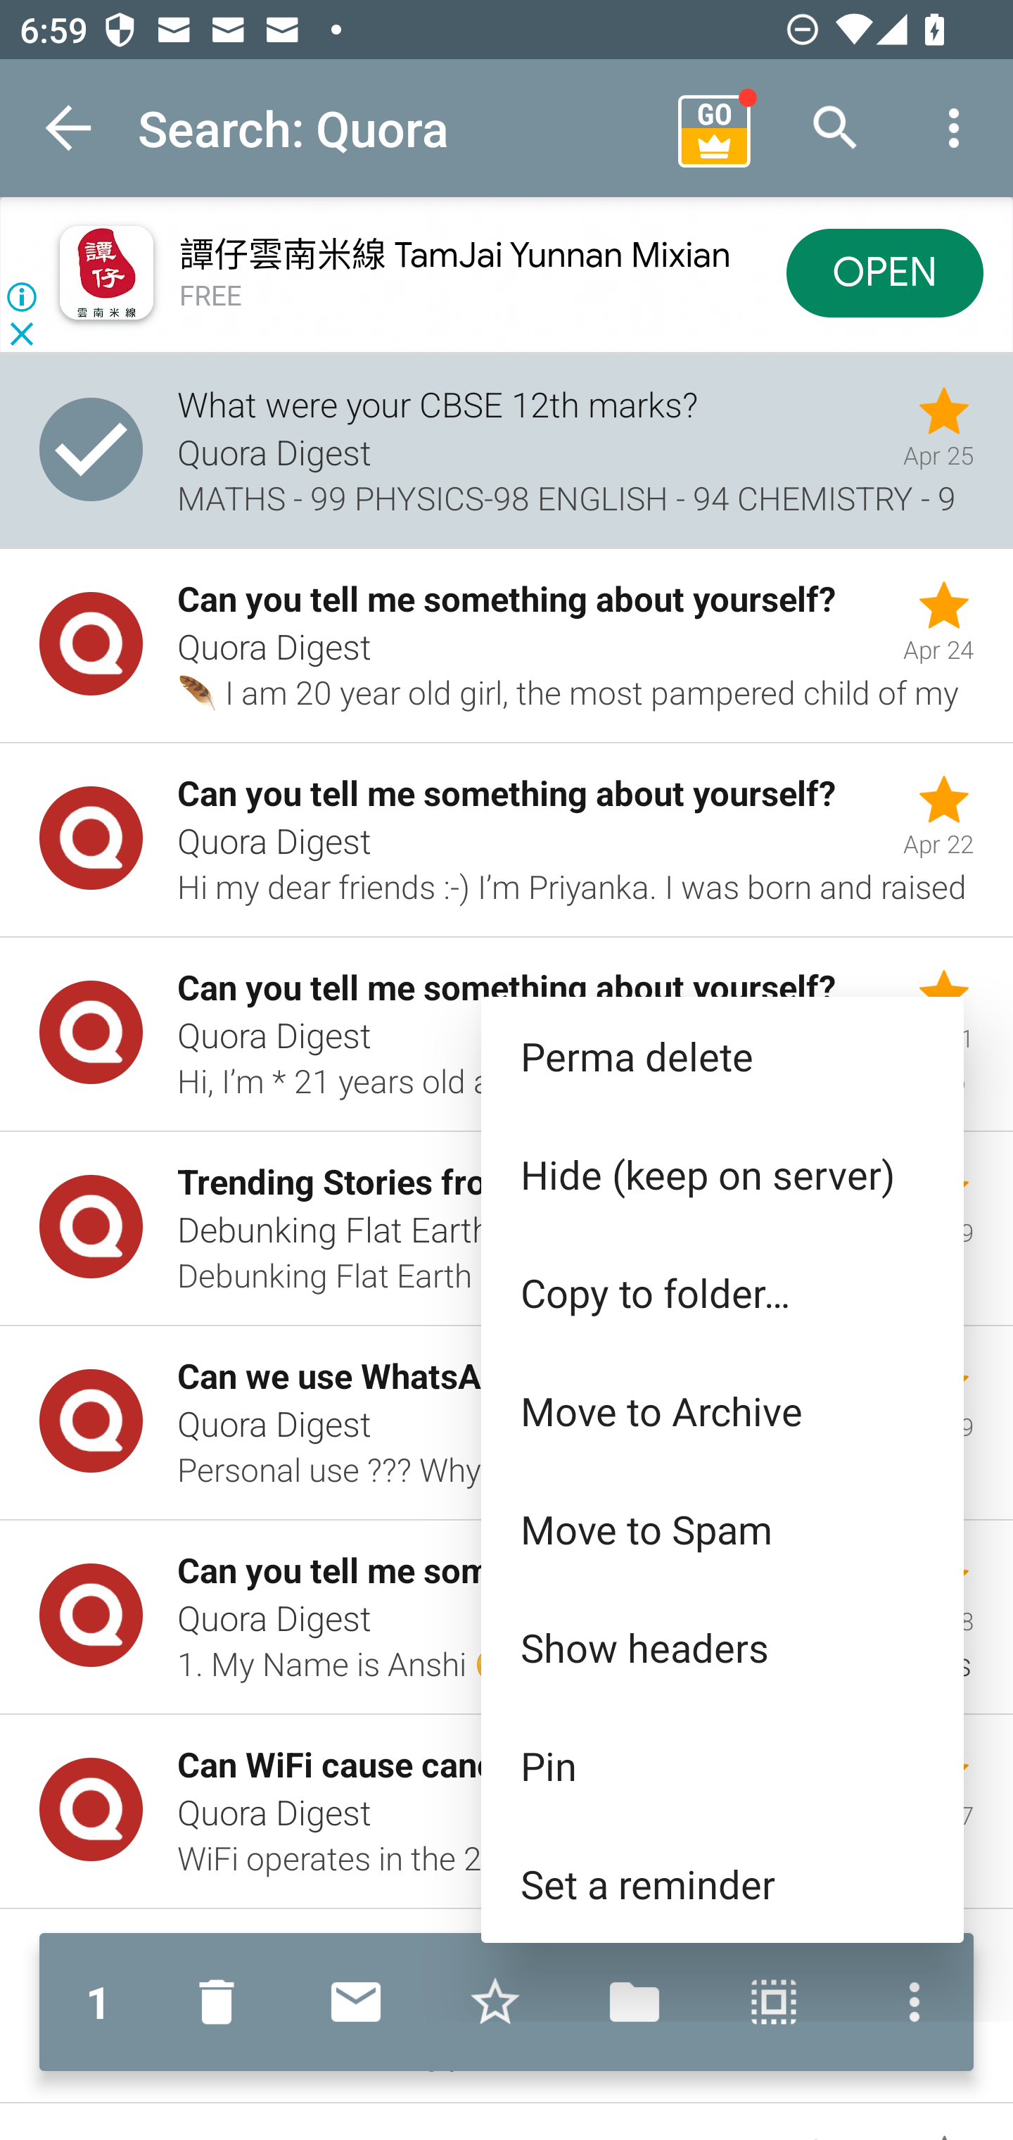  Describe the element at coordinates (722, 1292) in the screenshot. I see `Copy to folder…` at that location.